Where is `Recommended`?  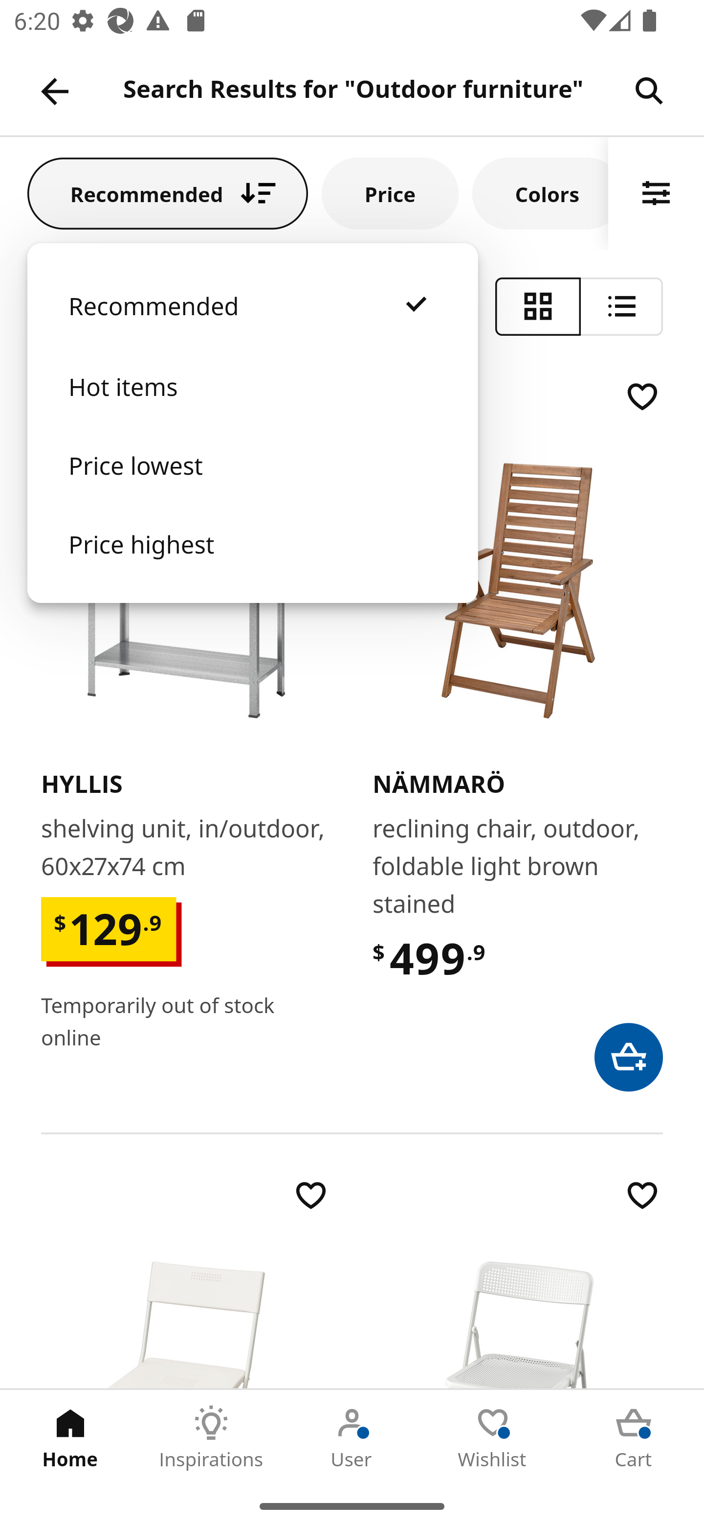
Recommended is located at coordinates (168, 193).